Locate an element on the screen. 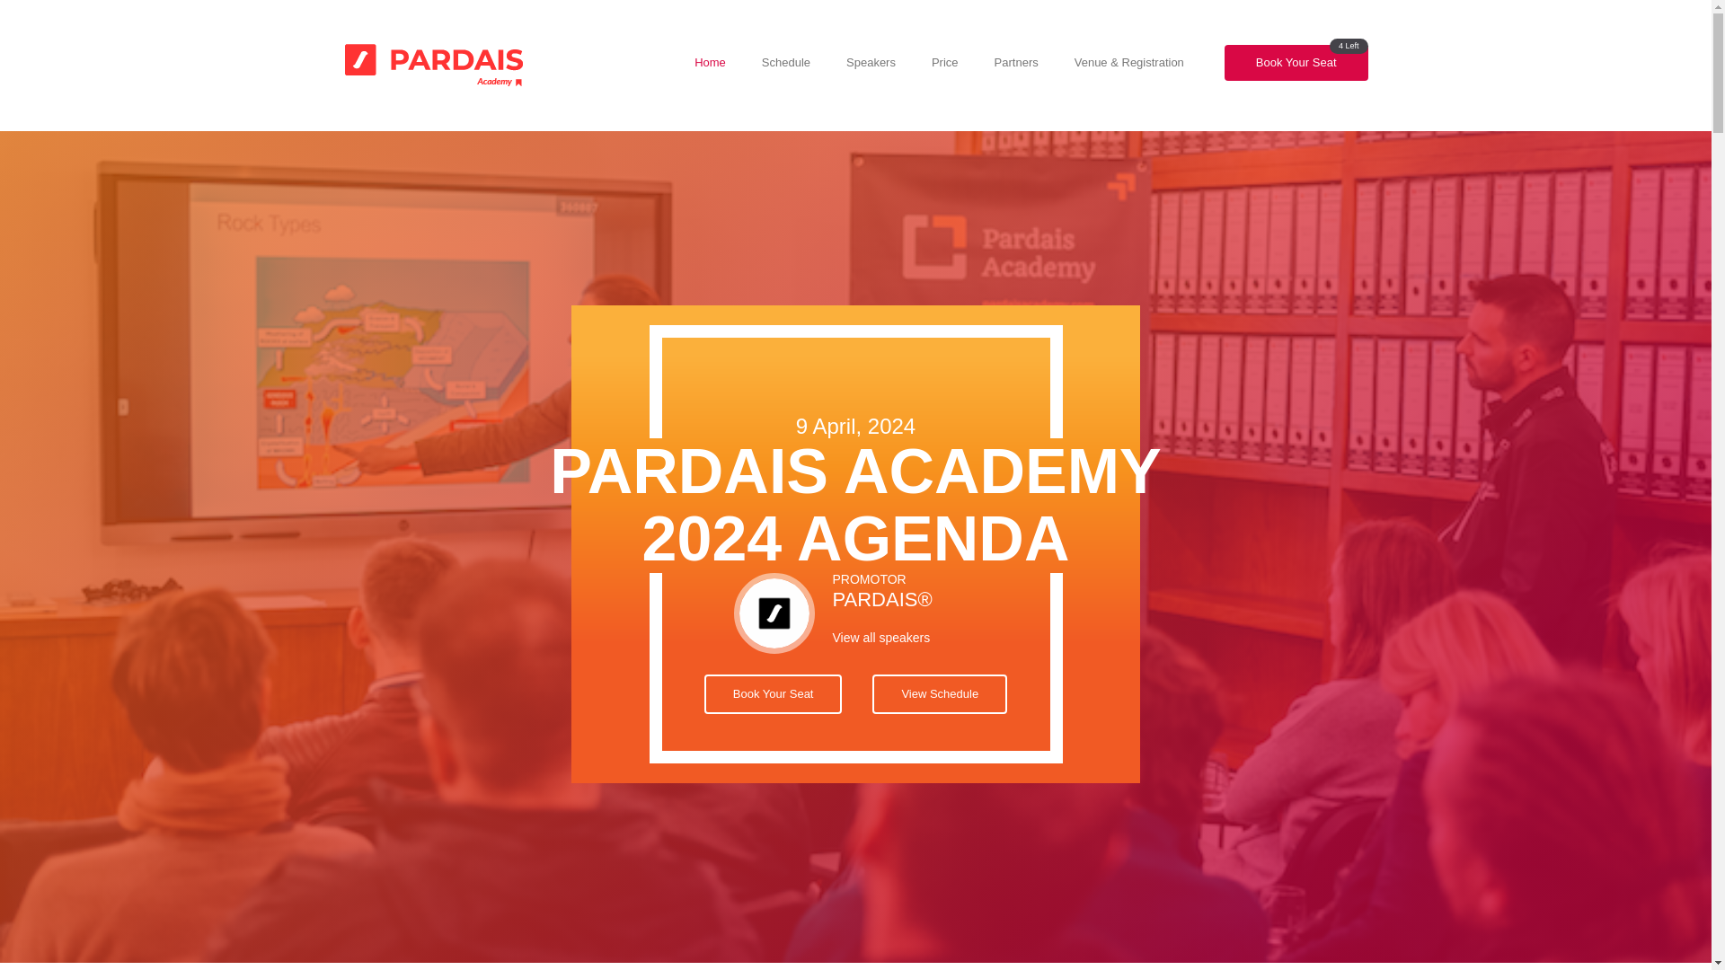 This screenshot has width=1725, height=970. Speakers is located at coordinates (871, 62).